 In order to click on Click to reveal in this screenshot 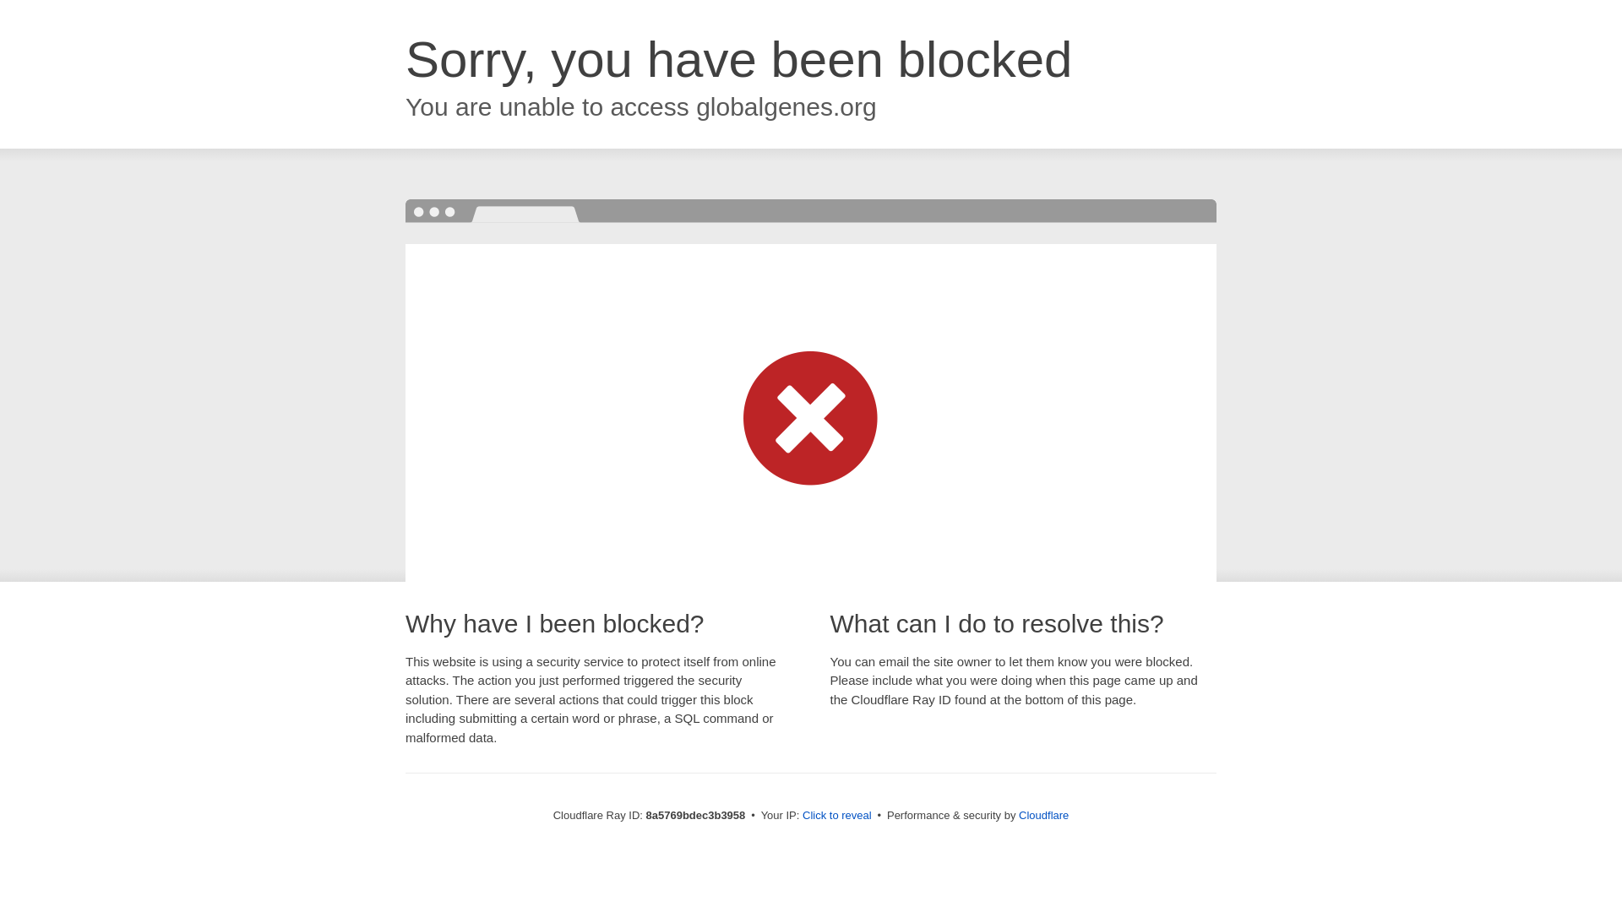, I will do `click(837, 816)`.